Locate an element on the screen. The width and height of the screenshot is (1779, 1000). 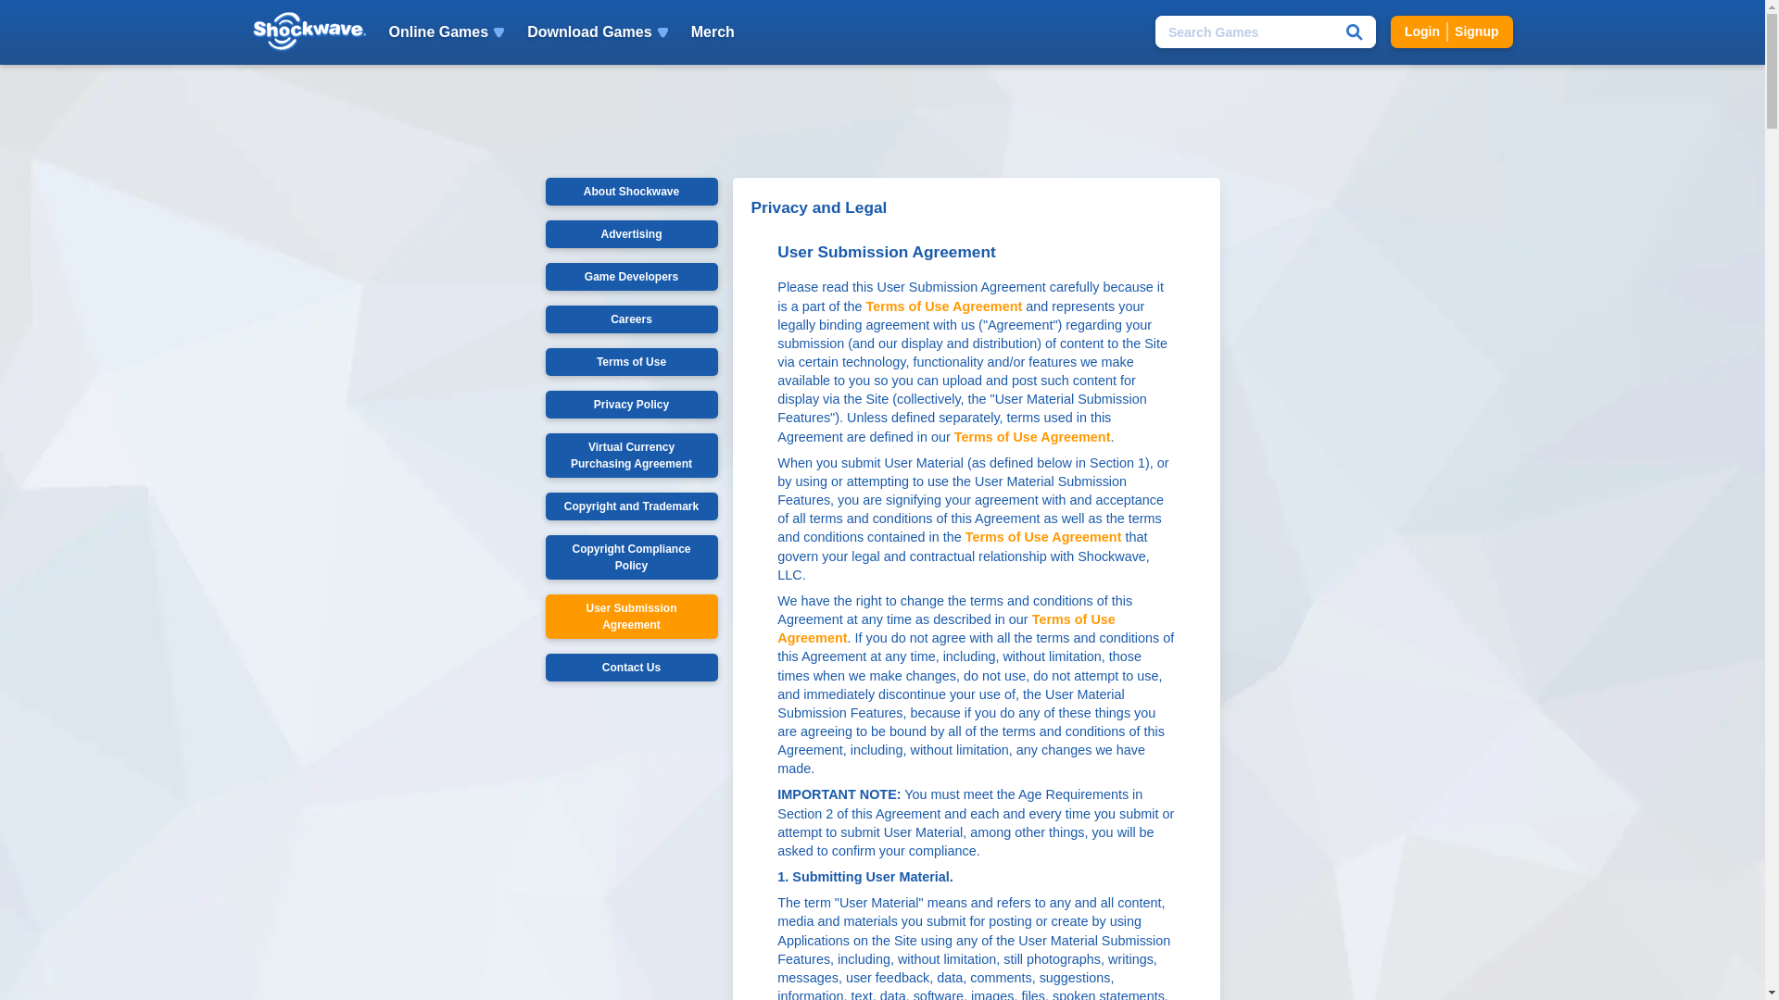
About Shockwave is located at coordinates (630, 192).